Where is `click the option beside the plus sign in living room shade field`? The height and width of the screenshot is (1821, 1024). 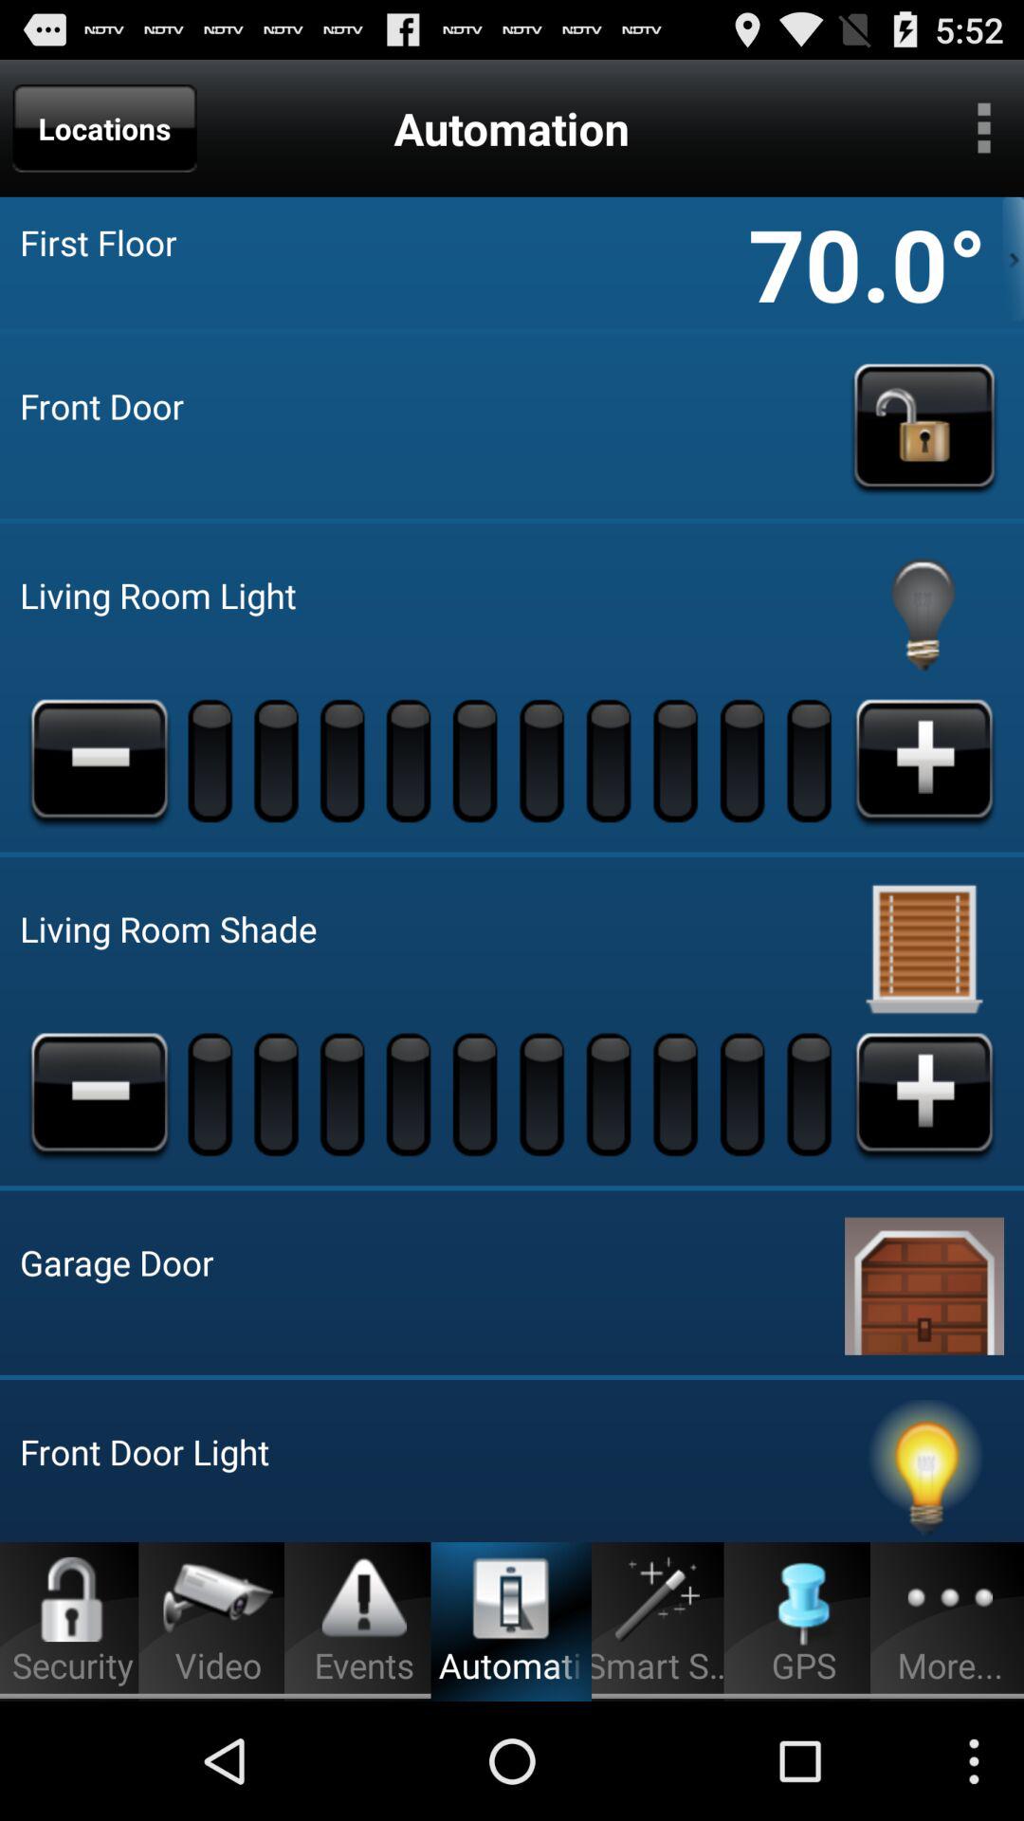 click the option beside the plus sign in living room shade field is located at coordinates (812, 1093).